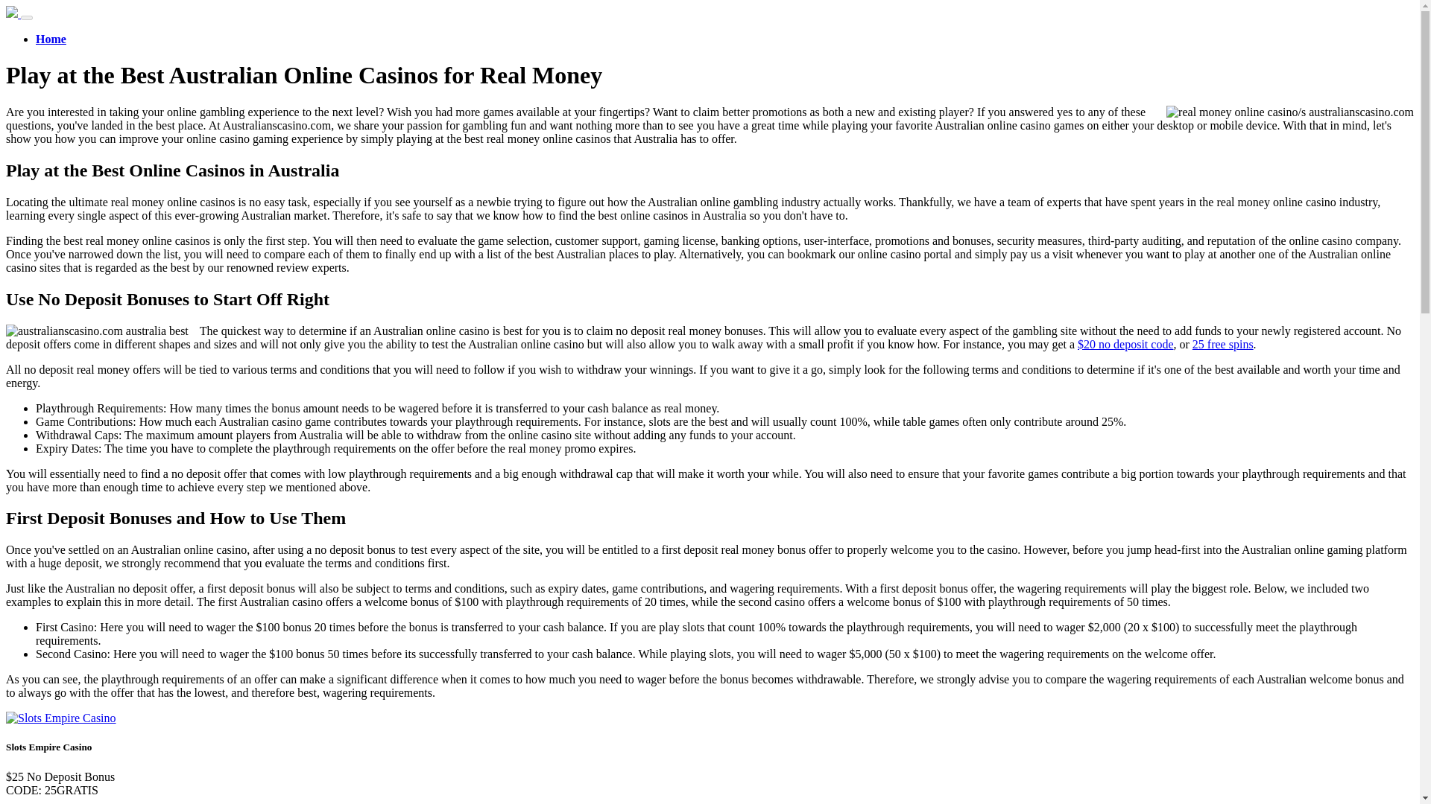 The image size is (1431, 804). I want to click on 25 free spins, so click(1222, 344).